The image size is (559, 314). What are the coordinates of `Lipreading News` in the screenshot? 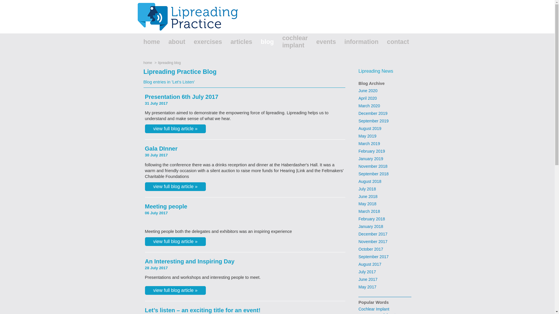 It's located at (376, 71).